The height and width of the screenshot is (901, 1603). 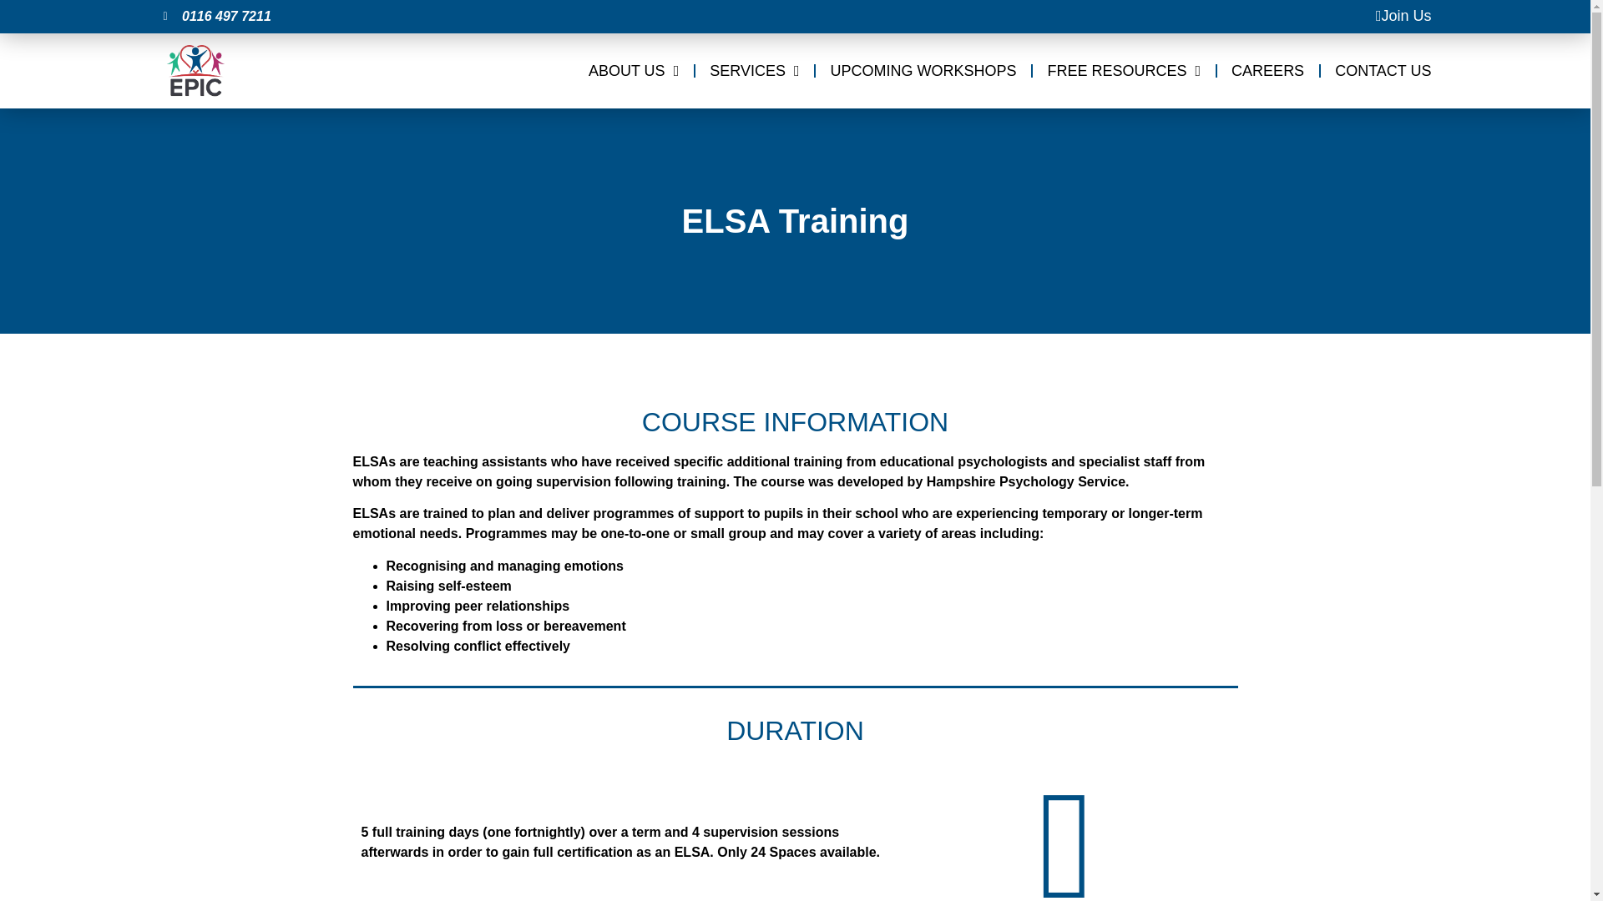 What do you see at coordinates (1267, 70) in the screenshot?
I see `CAREERS` at bounding box center [1267, 70].